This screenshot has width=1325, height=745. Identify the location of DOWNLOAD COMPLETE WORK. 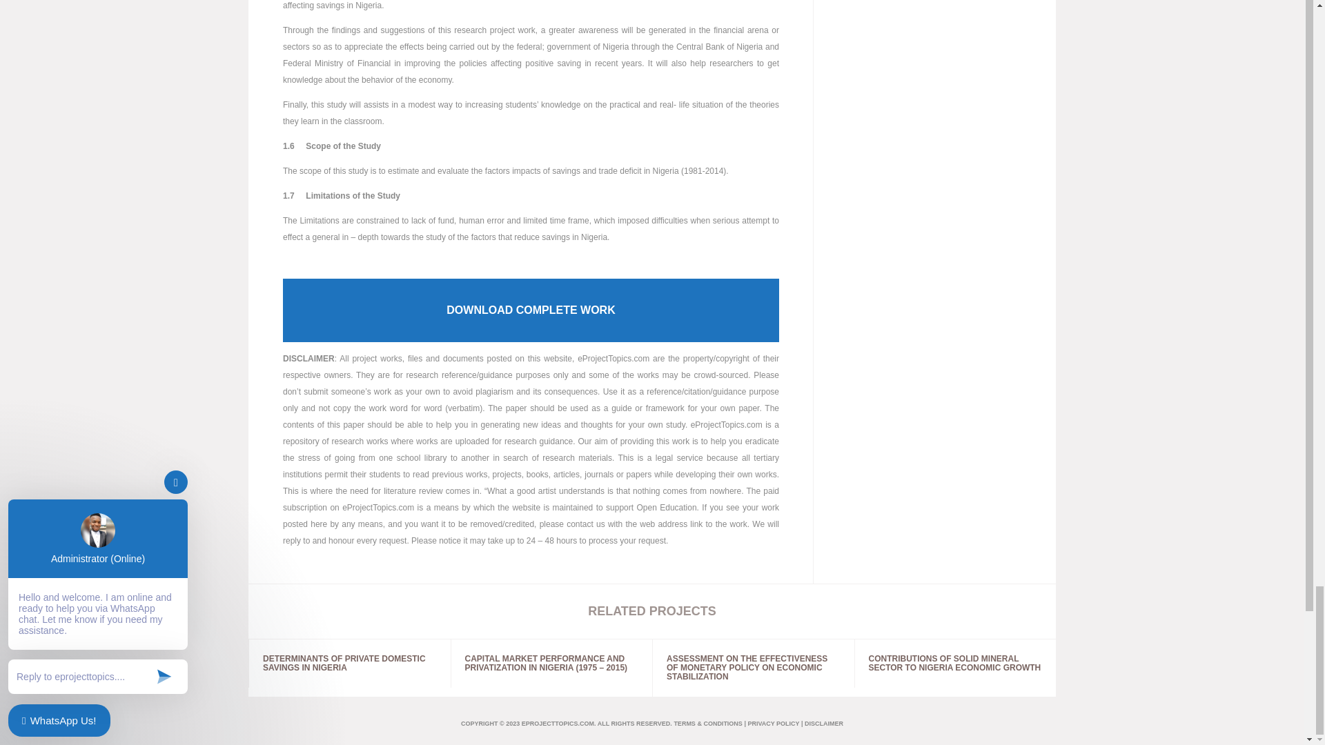
(531, 310).